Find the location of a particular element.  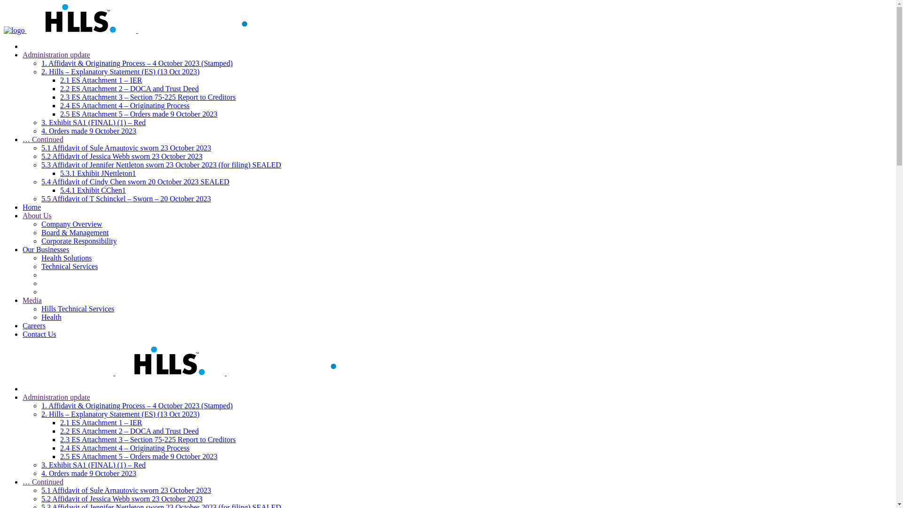

5.1 Affidavit of Sule Arnautovic sworn 23 October 2023 is located at coordinates (126, 148).